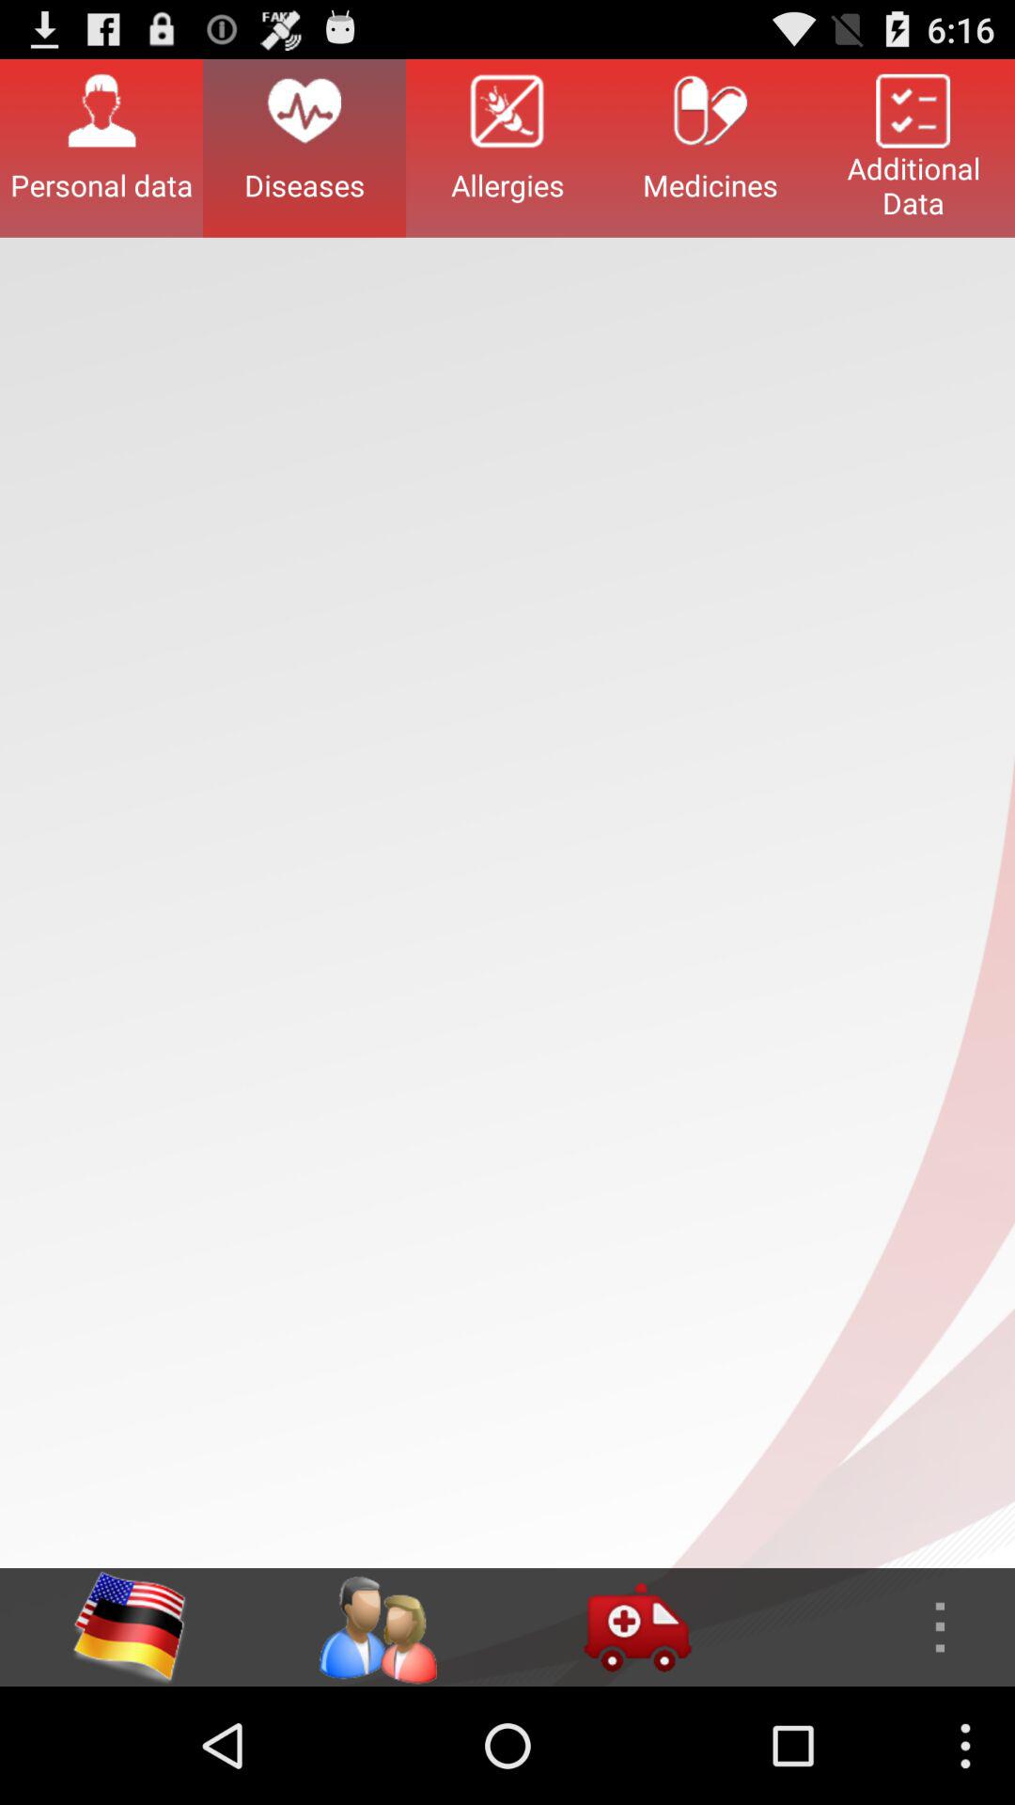 The image size is (1015, 1805). Describe the element at coordinates (304, 148) in the screenshot. I see `launch the icon to the right of personal data item` at that location.